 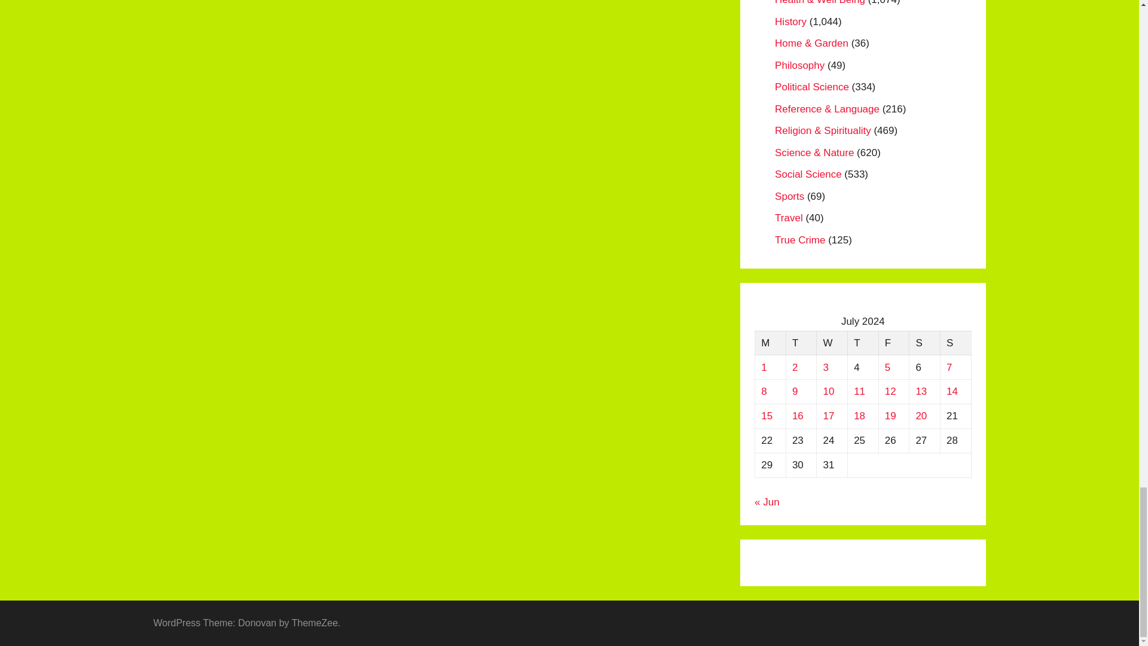 I want to click on Tuesday, so click(x=801, y=343).